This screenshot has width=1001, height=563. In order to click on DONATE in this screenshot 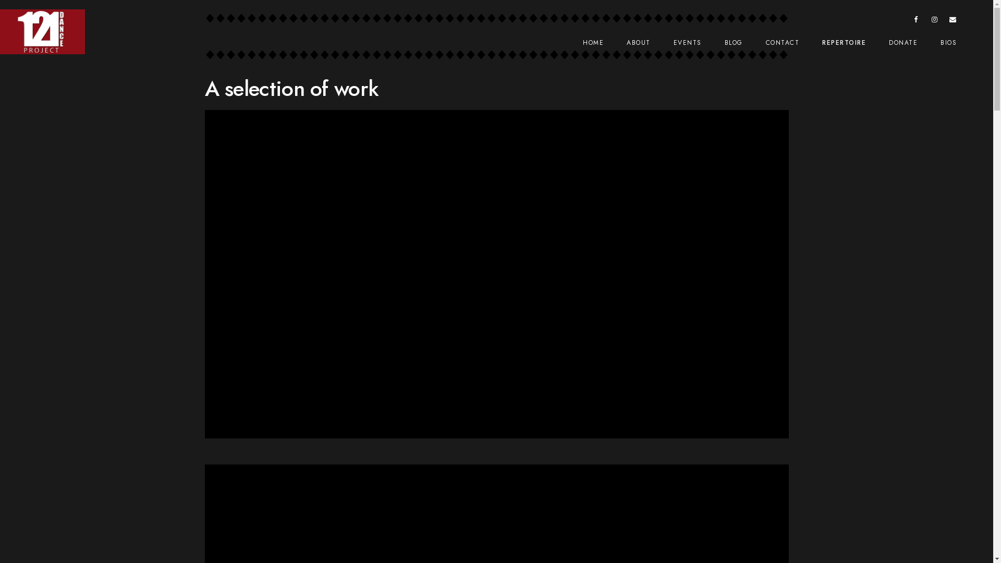, I will do `click(903, 43)`.